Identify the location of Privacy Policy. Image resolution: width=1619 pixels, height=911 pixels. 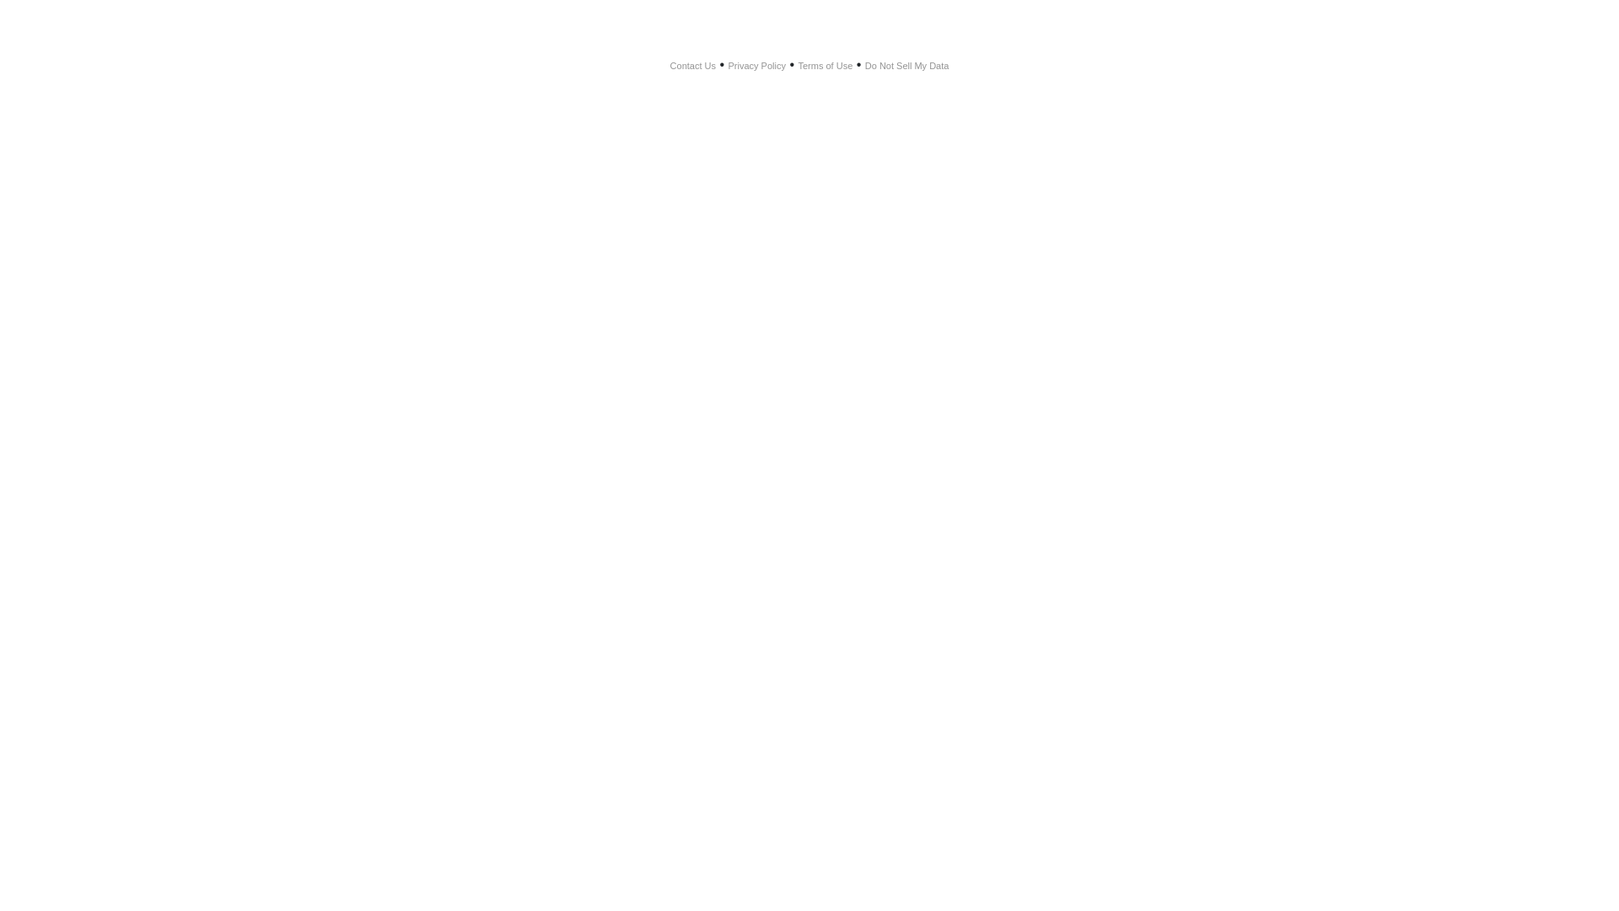
(757, 66).